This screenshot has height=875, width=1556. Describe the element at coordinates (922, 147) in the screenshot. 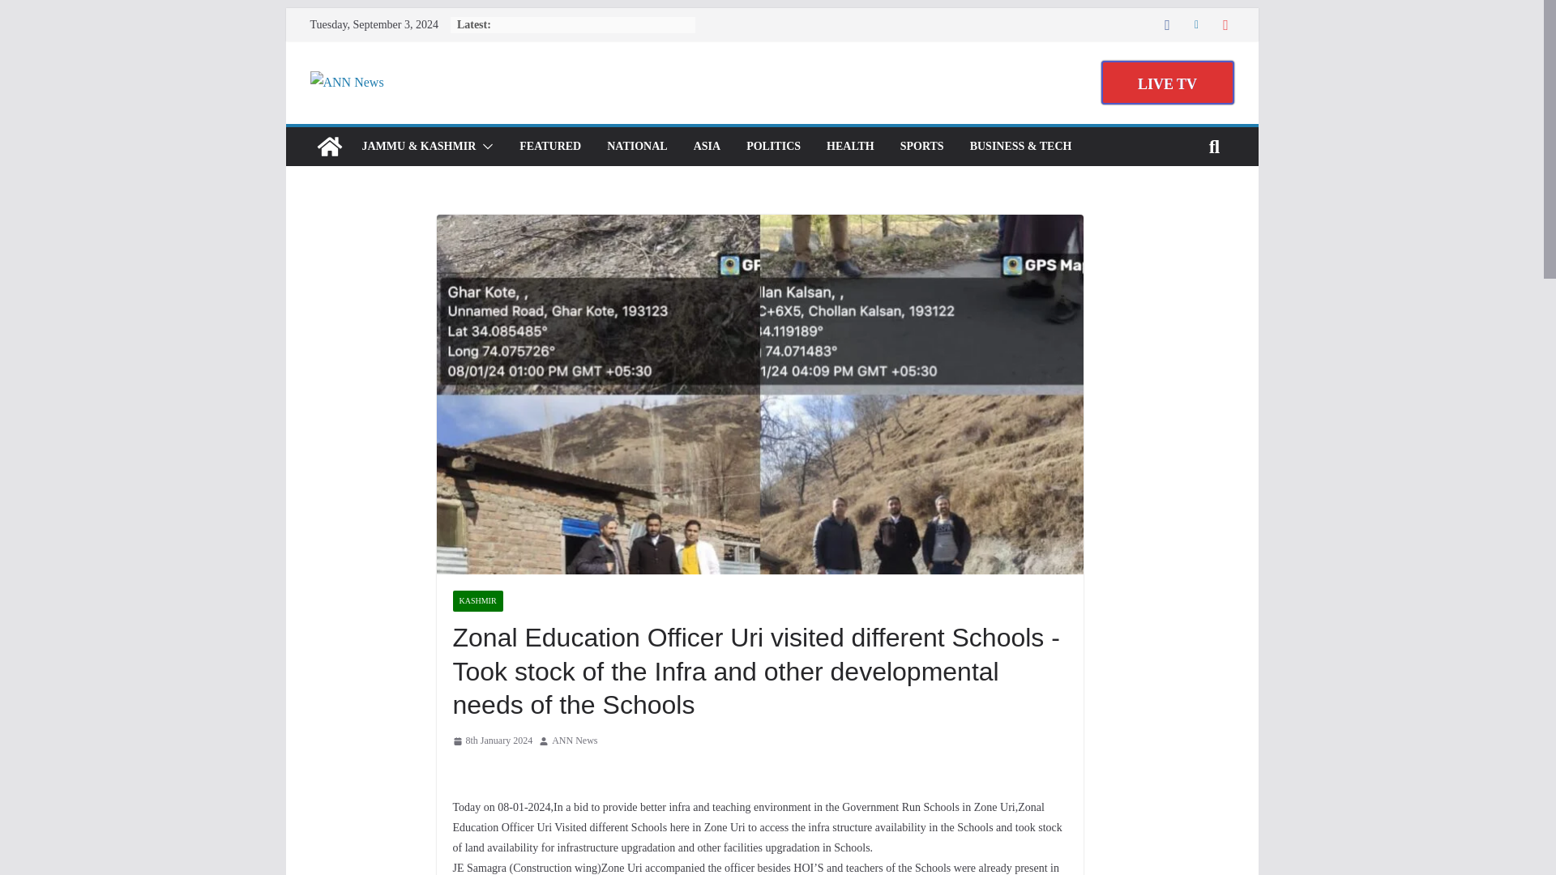

I see `SPORTS` at that location.